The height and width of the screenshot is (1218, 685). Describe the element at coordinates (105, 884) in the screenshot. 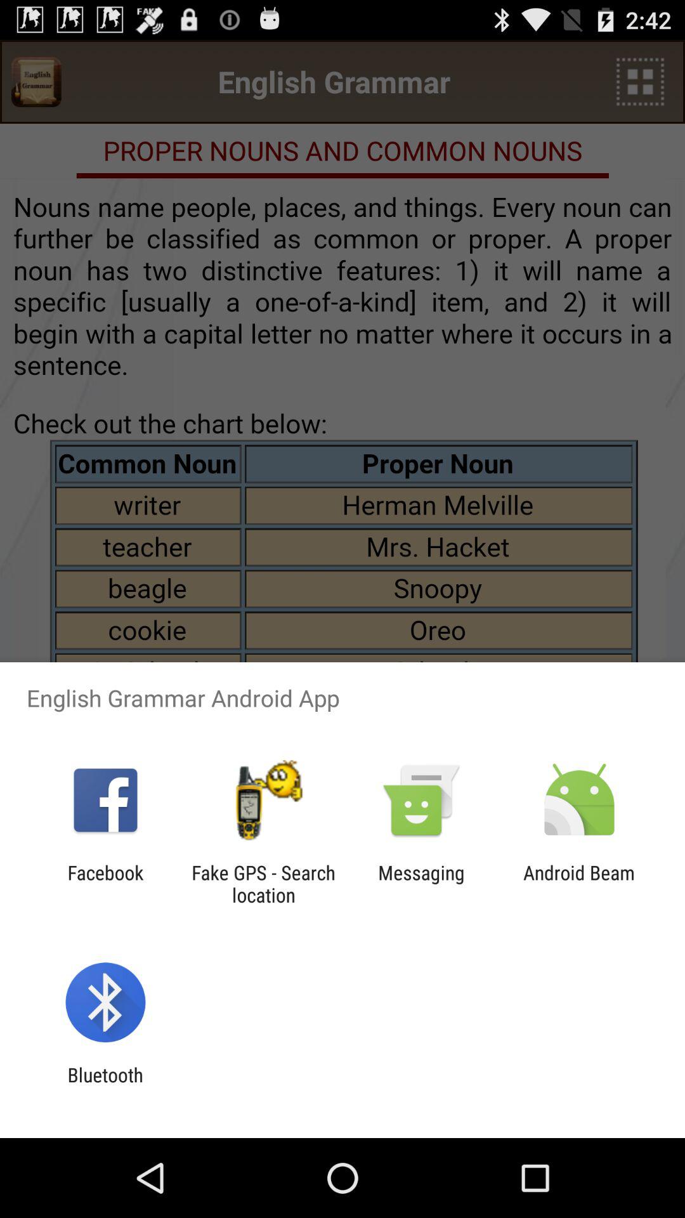

I see `turn off the icon to the left of fake gps search` at that location.